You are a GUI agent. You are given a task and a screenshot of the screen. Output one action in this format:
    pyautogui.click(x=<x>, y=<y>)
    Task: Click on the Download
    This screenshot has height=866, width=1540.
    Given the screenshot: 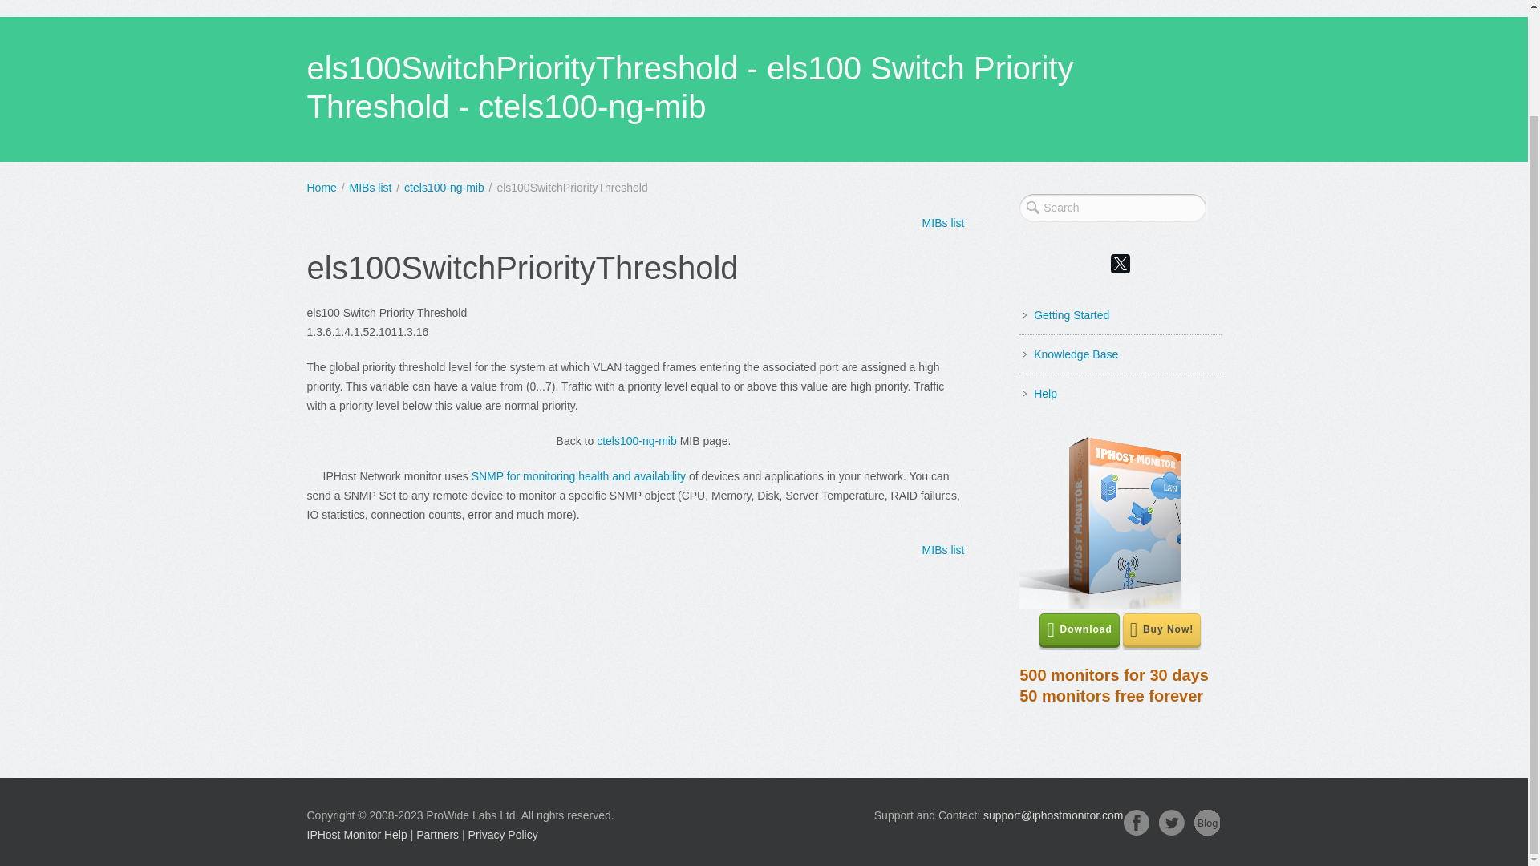 What is the action you would take?
    pyautogui.click(x=1080, y=629)
    